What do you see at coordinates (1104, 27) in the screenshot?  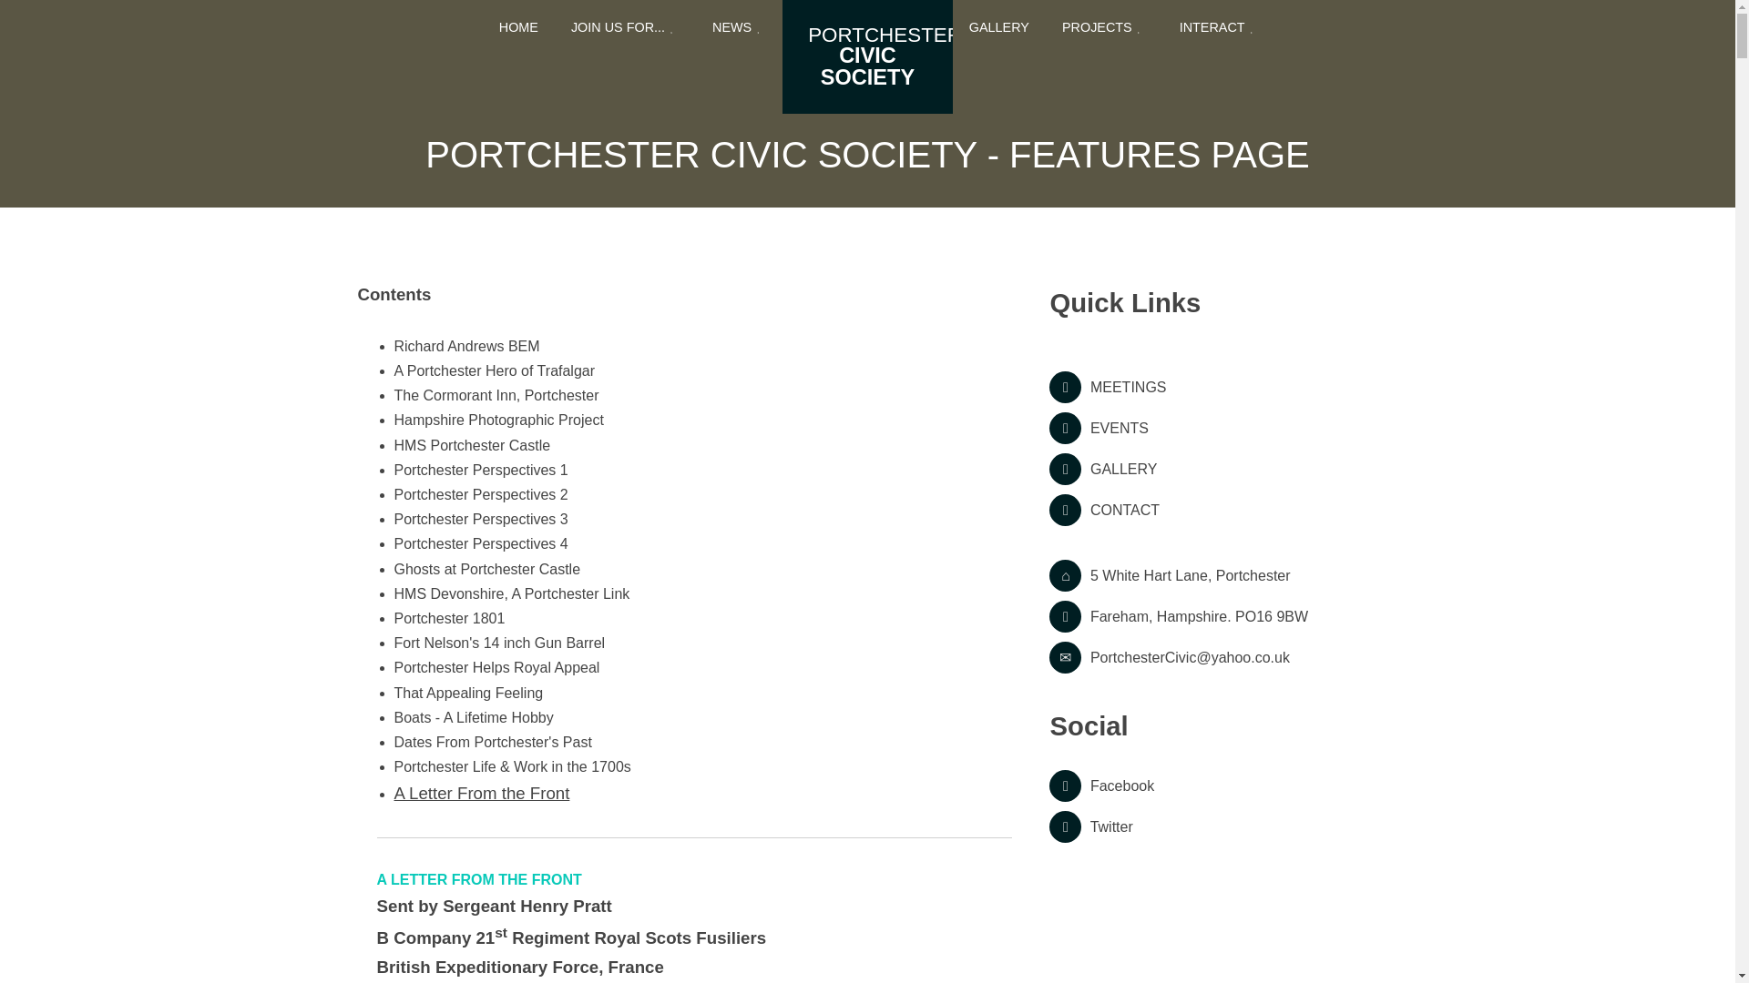 I see `PROJECTS` at bounding box center [1104, 27].